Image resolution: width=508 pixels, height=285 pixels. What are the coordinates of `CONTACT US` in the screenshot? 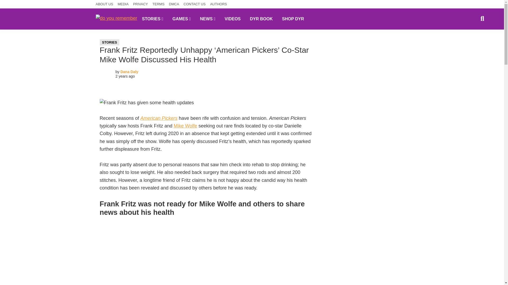 It's located at (194, 4).